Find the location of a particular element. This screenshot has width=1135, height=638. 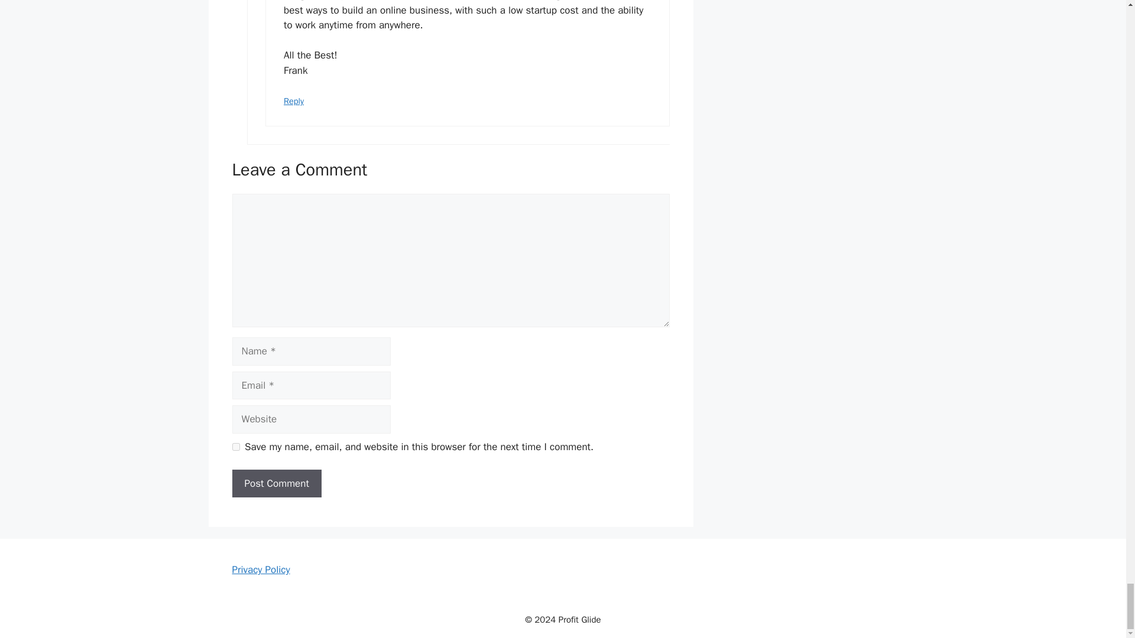

Post Comment is located at coordinates (276, 483).